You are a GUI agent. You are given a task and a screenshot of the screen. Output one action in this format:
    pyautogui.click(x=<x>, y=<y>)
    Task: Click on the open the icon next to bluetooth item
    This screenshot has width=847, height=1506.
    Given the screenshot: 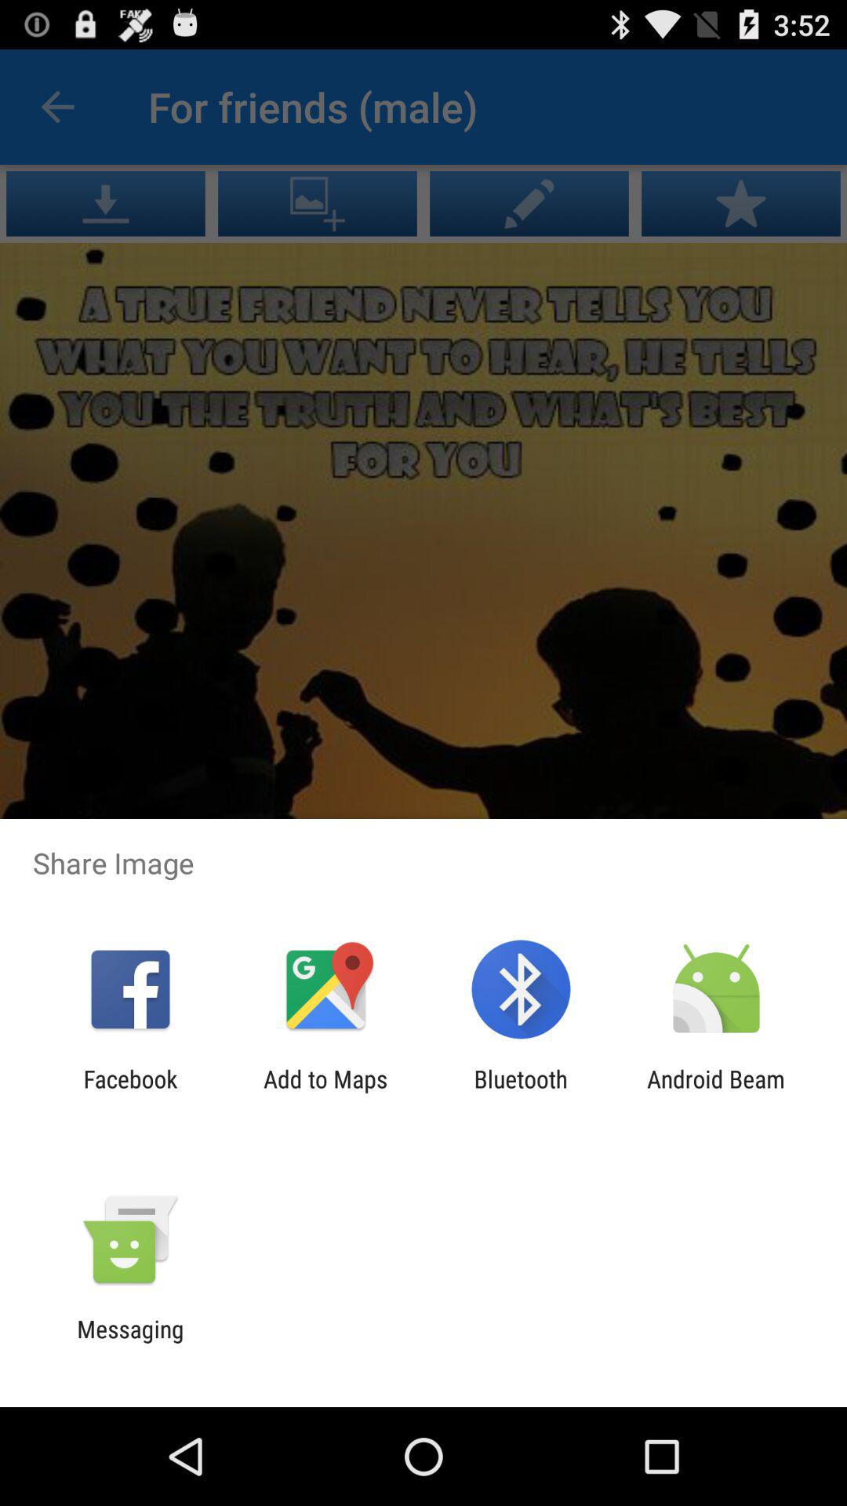 What is the action you would take?
    pyautogui.click(x=716, y=1093)
    